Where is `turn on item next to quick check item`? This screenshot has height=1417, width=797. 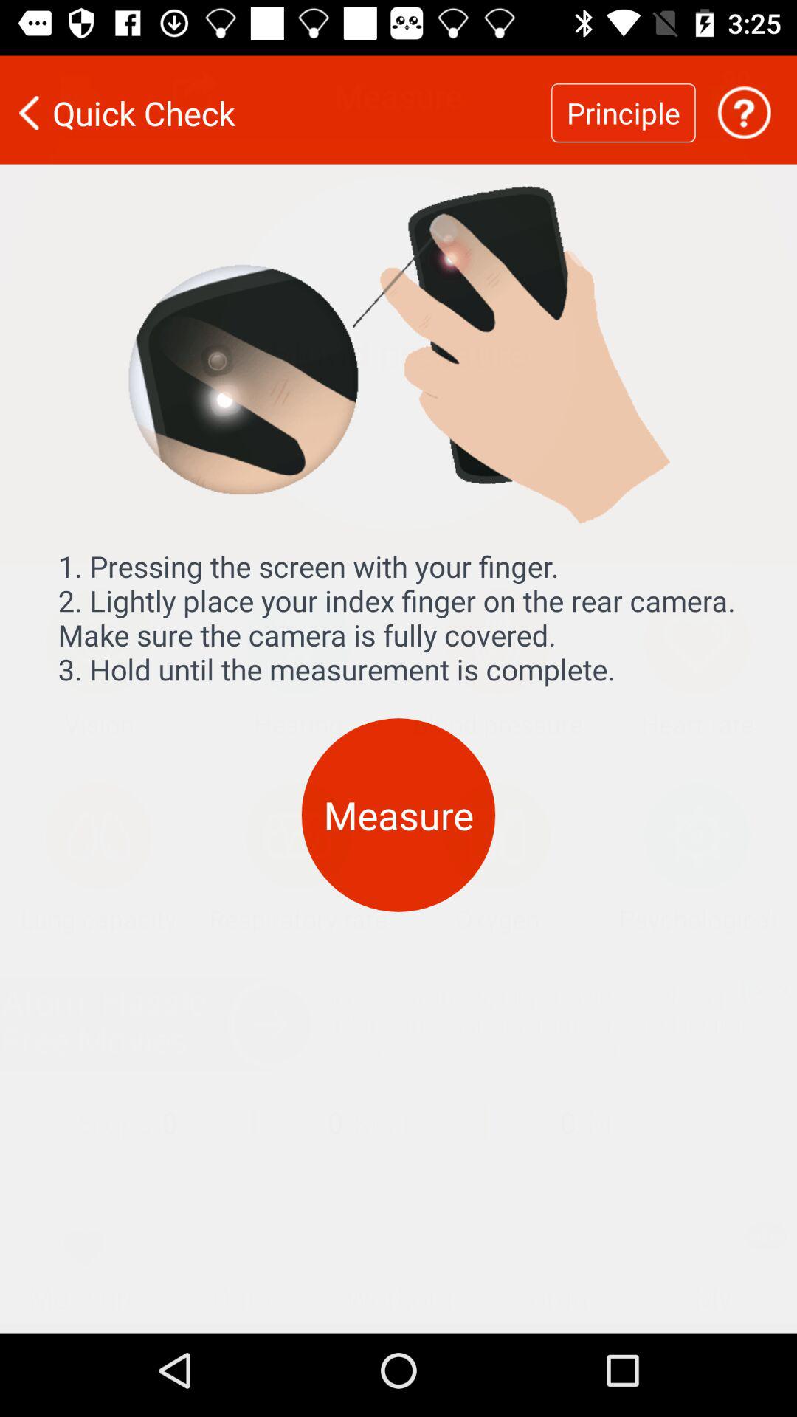
turn on item next to quick check item is located at coordinates (623, 103).